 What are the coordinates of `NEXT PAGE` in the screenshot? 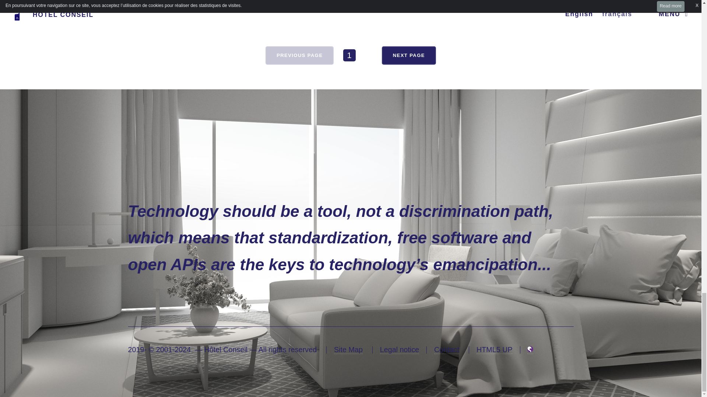 It's located at (408, 56).